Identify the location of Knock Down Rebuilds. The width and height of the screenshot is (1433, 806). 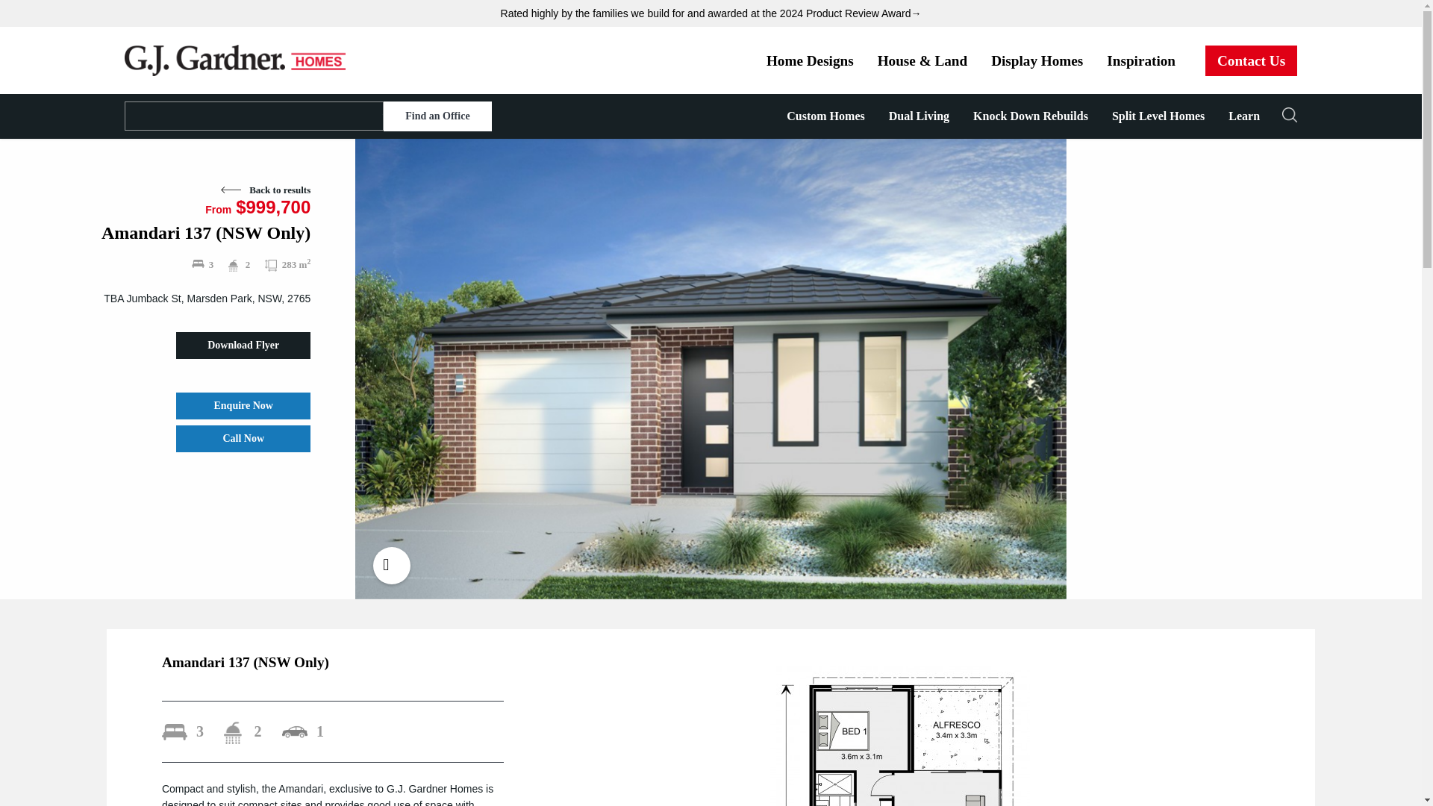
(1031, 116).